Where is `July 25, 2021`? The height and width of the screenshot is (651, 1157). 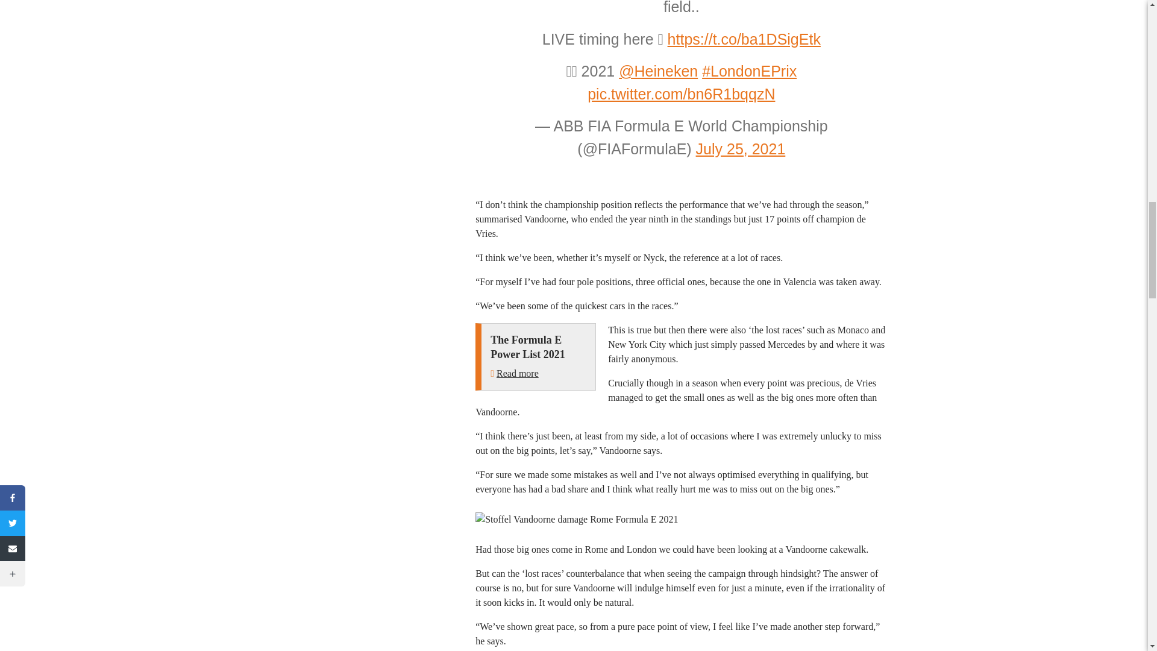 July 25, 2021 is located at coordinates (741, 148).